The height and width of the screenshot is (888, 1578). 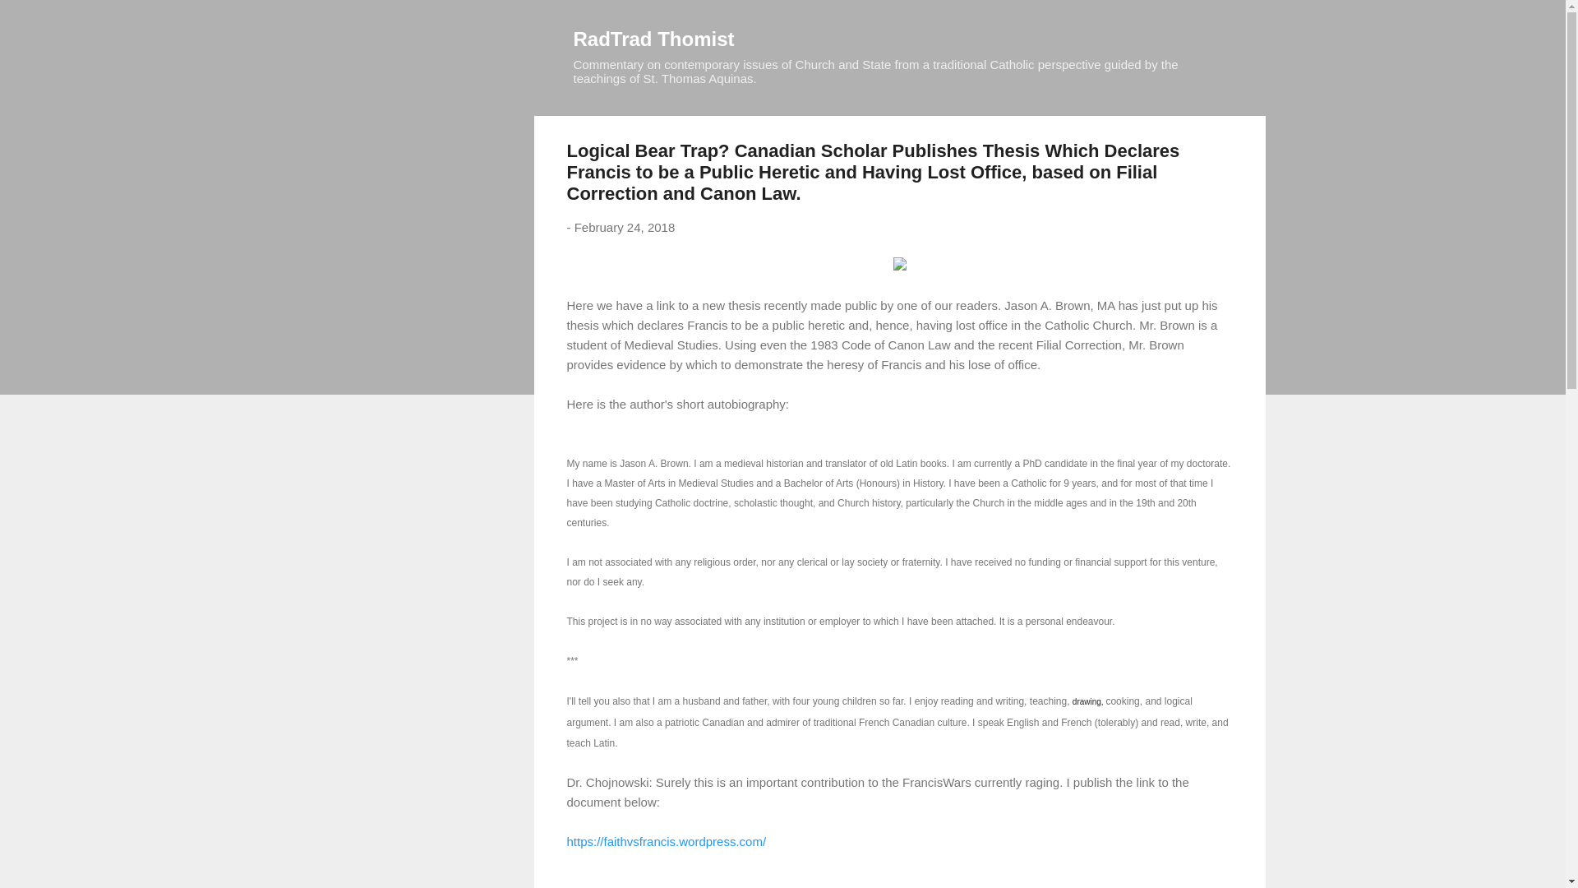 What do you see at coordinates (654, 38) in the screenshot?
I see `RadTrad Thomist` at bounding box center [654, 38].